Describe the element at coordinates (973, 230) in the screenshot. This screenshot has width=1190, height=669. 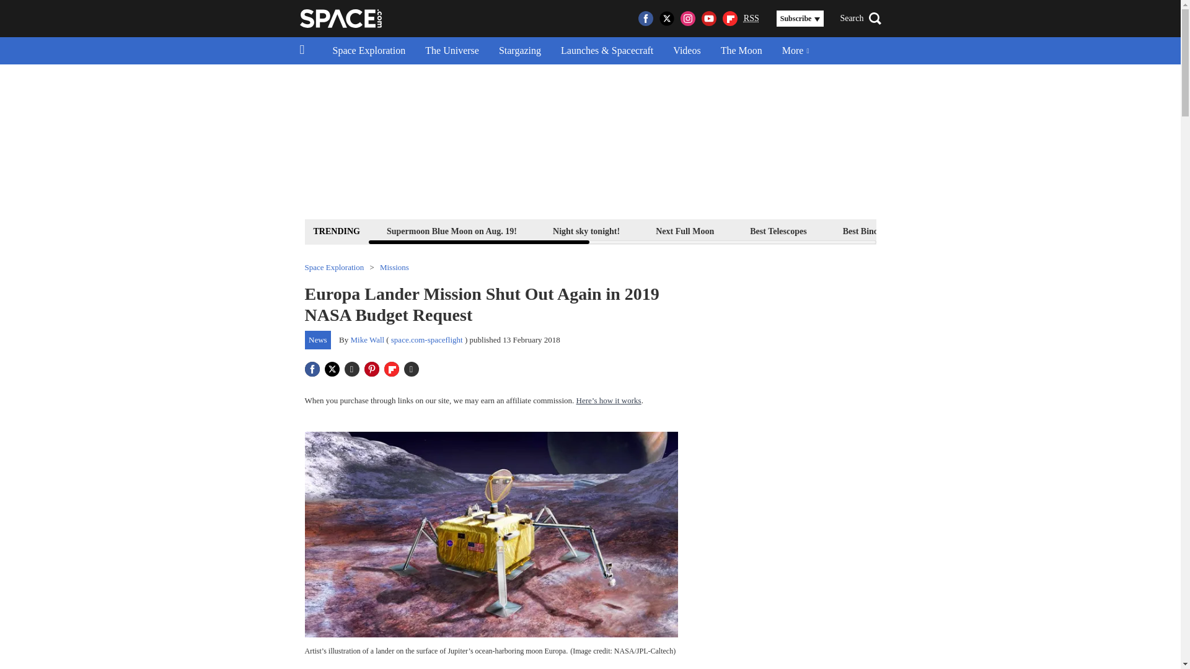
I see `Best Star Projectors` at that location.